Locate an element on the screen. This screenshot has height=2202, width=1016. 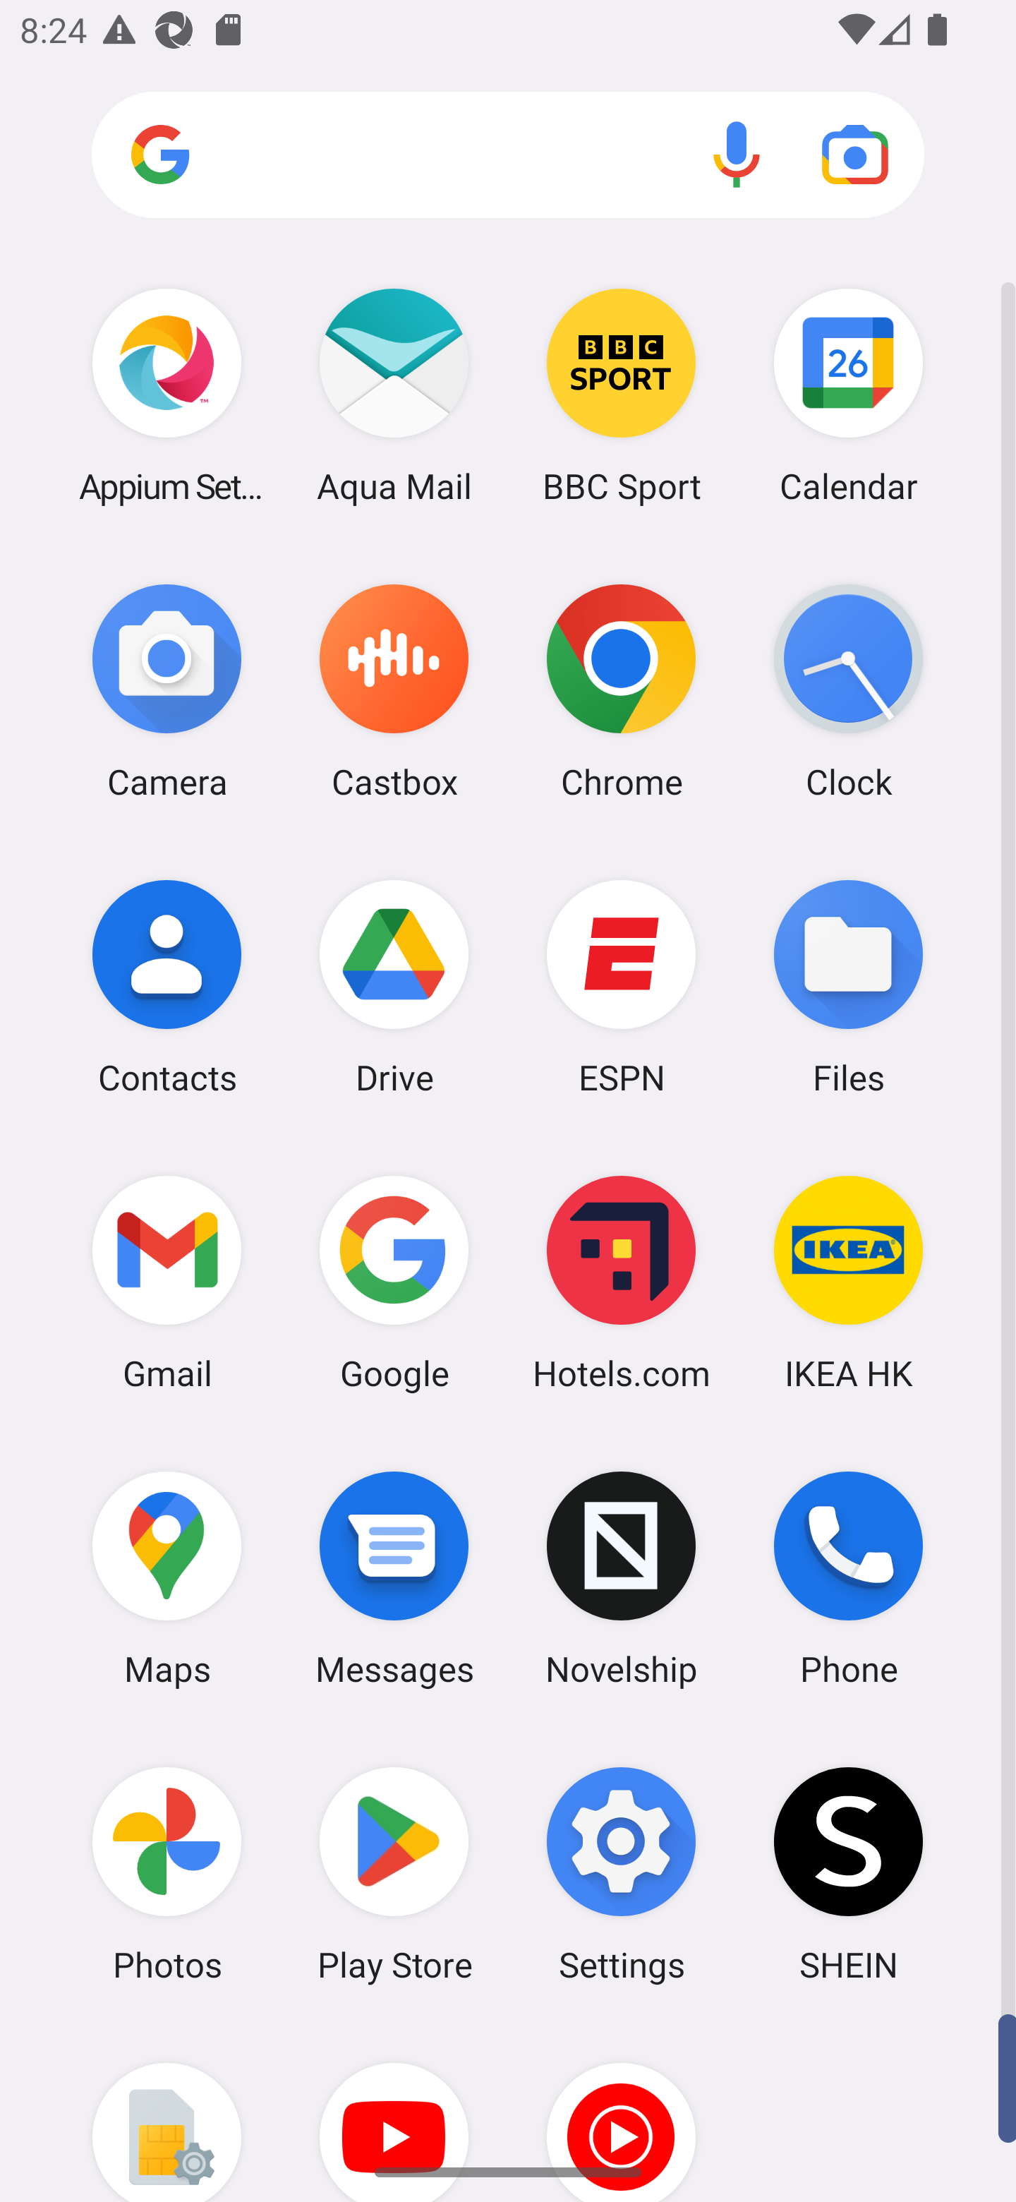
Aqua Mail is located at coordinates (394, 395).